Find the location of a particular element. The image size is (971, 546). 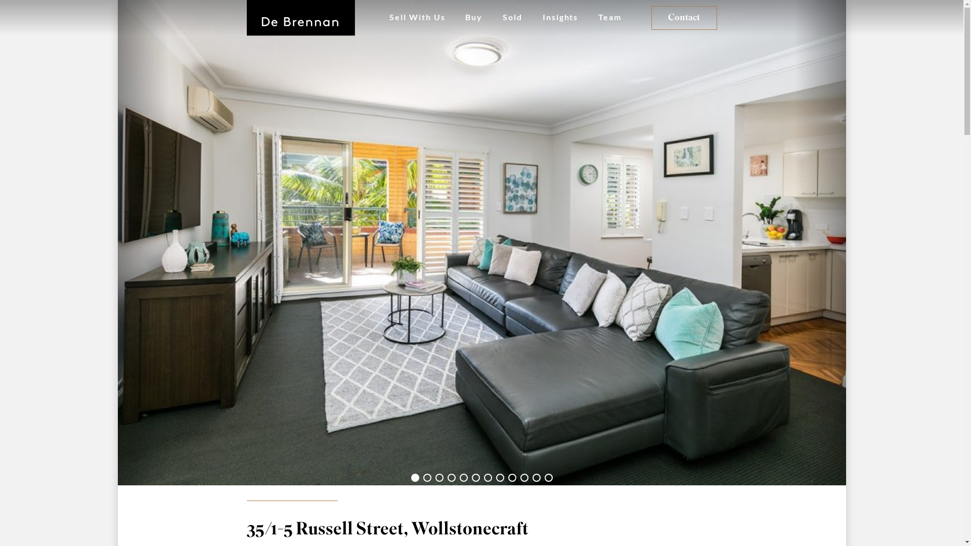

3 is located at coordinates (439, 478).